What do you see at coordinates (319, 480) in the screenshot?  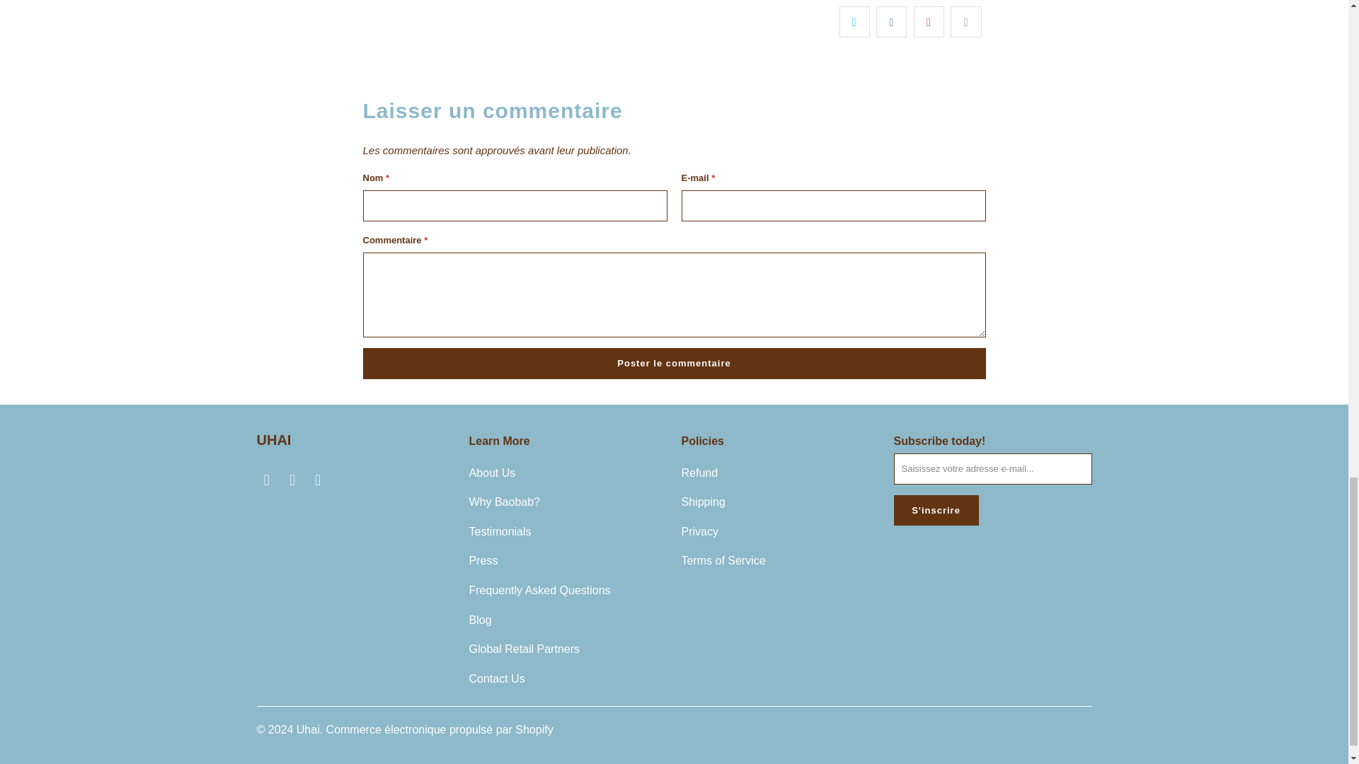 I see `Uhai on Instagram` at bounding box center [319, 480].